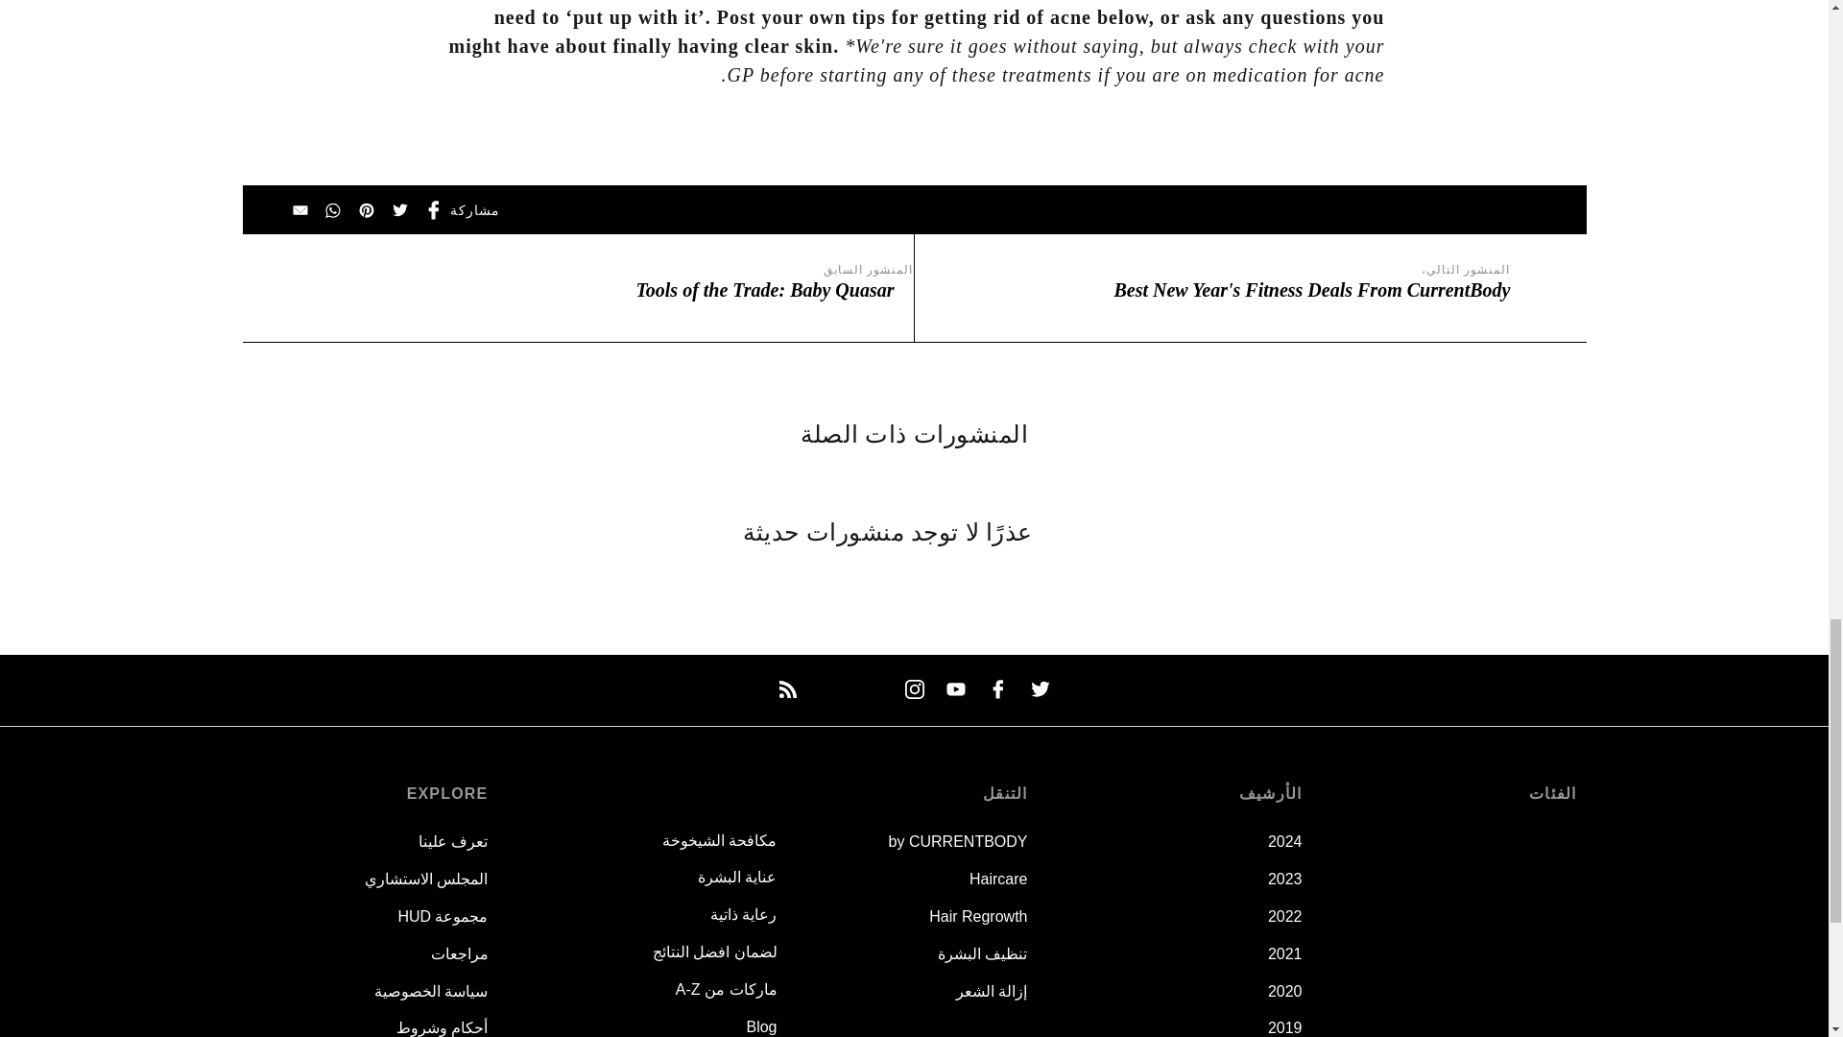 Image resolution: width=1843 pixels, height=1037 pixels. I want to click on 2019, so click(1284, 1027).